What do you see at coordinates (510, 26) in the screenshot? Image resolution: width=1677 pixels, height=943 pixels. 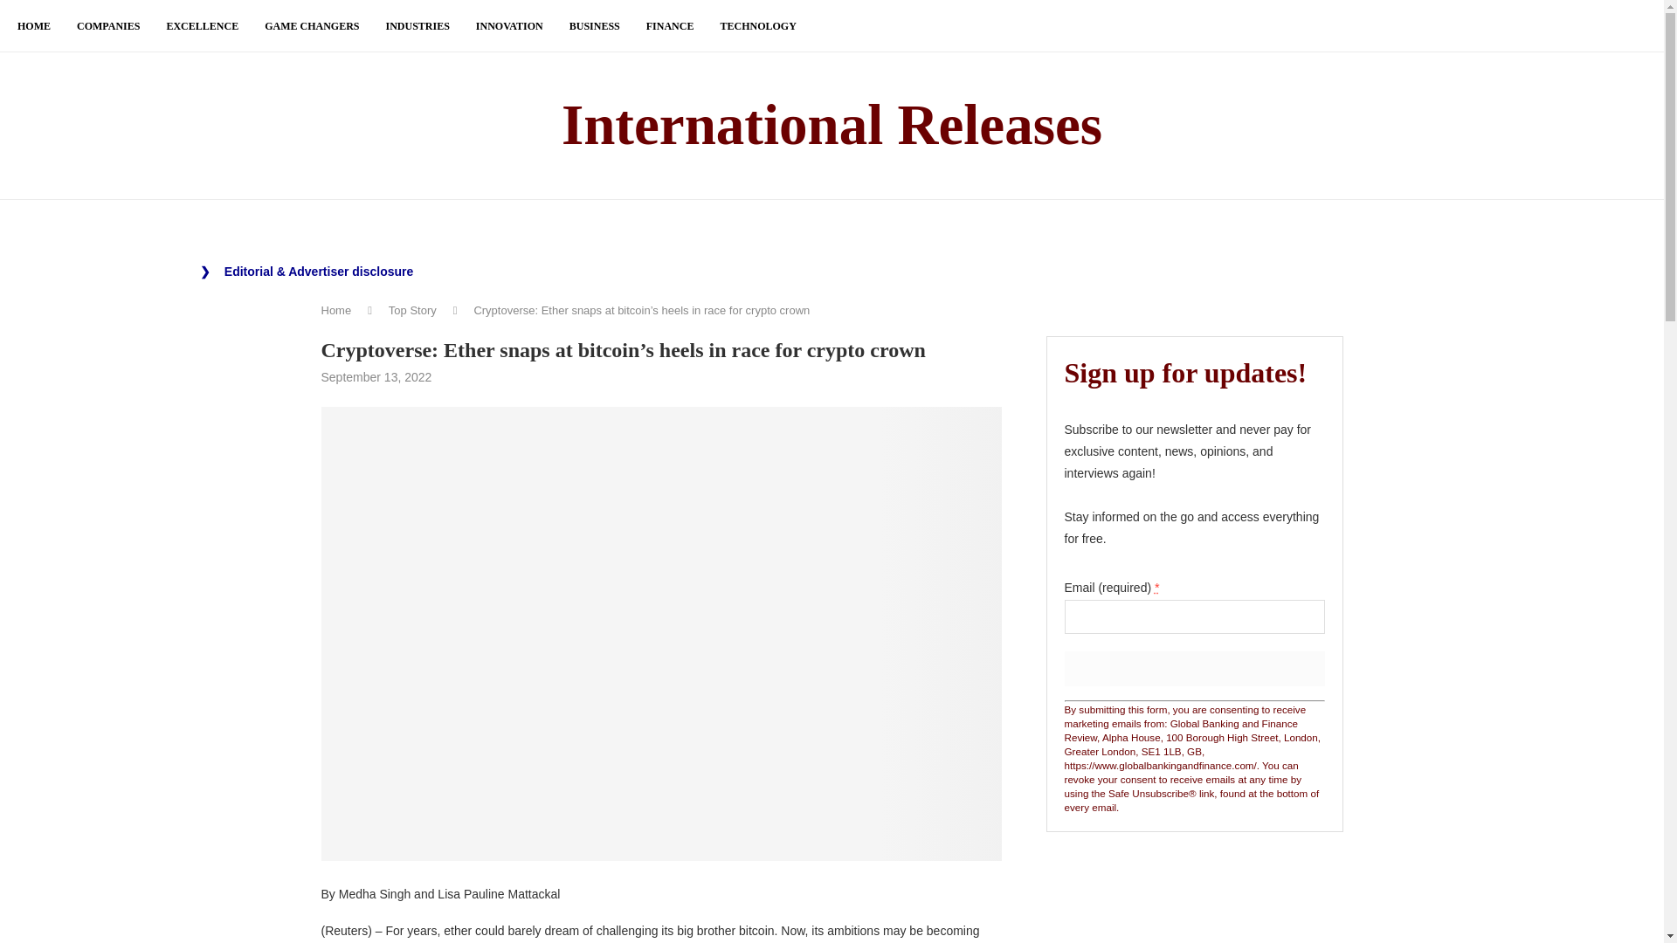 I see `INNOVATION` at bounding box center [510, 26].